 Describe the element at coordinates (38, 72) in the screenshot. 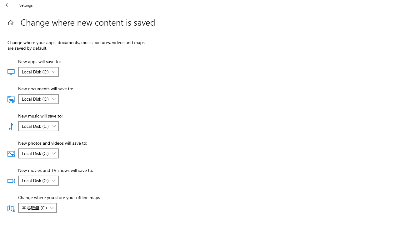

I see `New apps will save to:` at that location.